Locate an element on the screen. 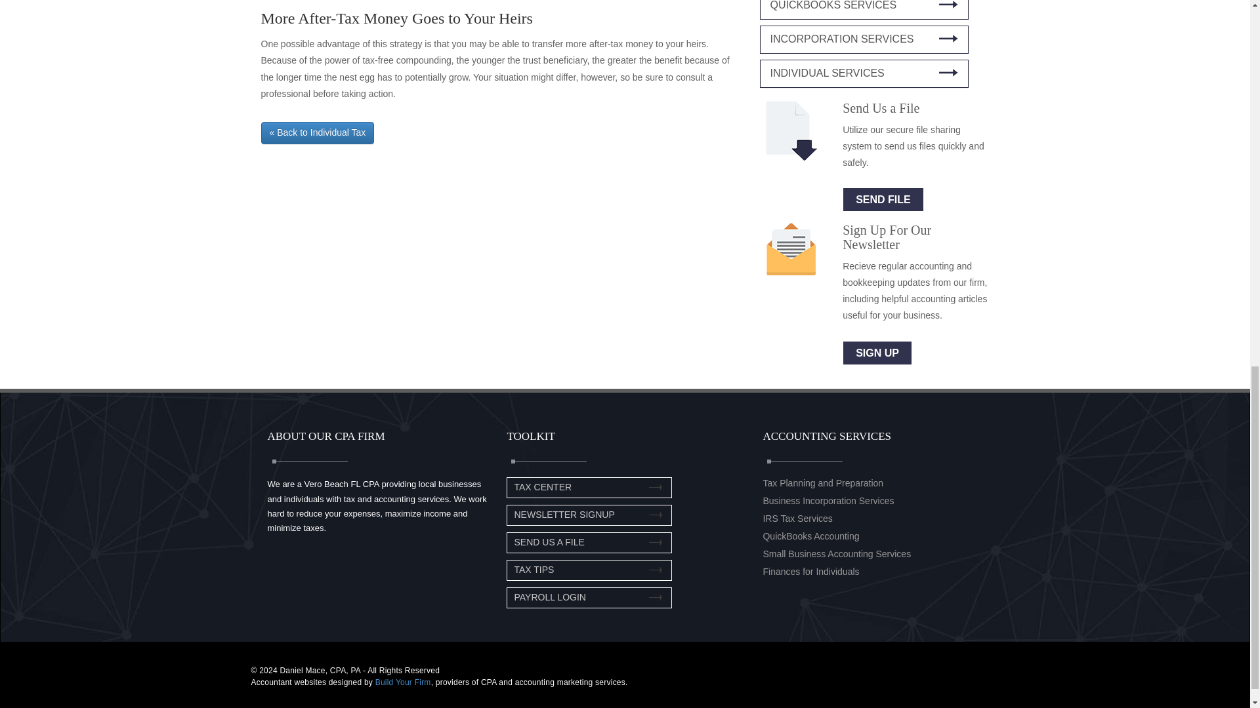  TAX CENTER is located at coordinates (543, 486).